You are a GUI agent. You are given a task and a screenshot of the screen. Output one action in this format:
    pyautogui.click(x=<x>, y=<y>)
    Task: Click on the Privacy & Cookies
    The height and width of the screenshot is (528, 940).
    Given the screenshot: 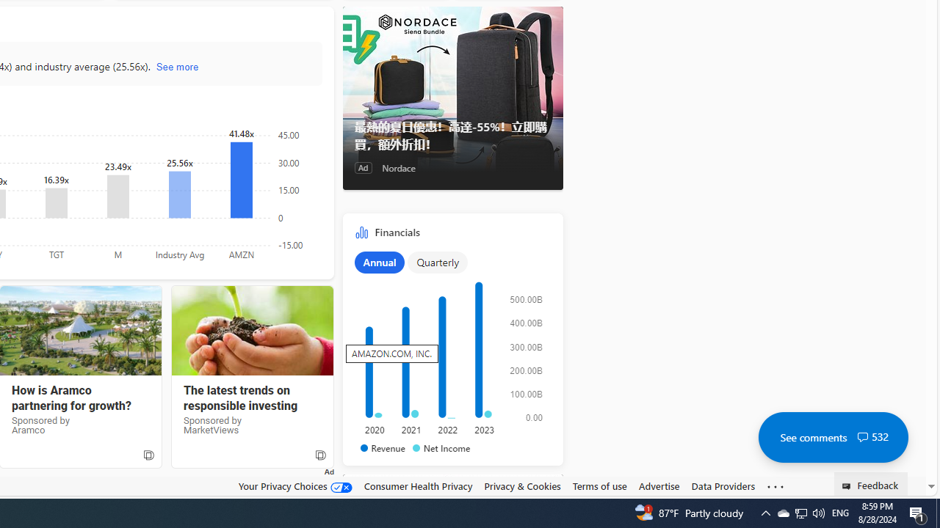 What is the action you would take?
    pyautogui.click(x=523, y=485)
    